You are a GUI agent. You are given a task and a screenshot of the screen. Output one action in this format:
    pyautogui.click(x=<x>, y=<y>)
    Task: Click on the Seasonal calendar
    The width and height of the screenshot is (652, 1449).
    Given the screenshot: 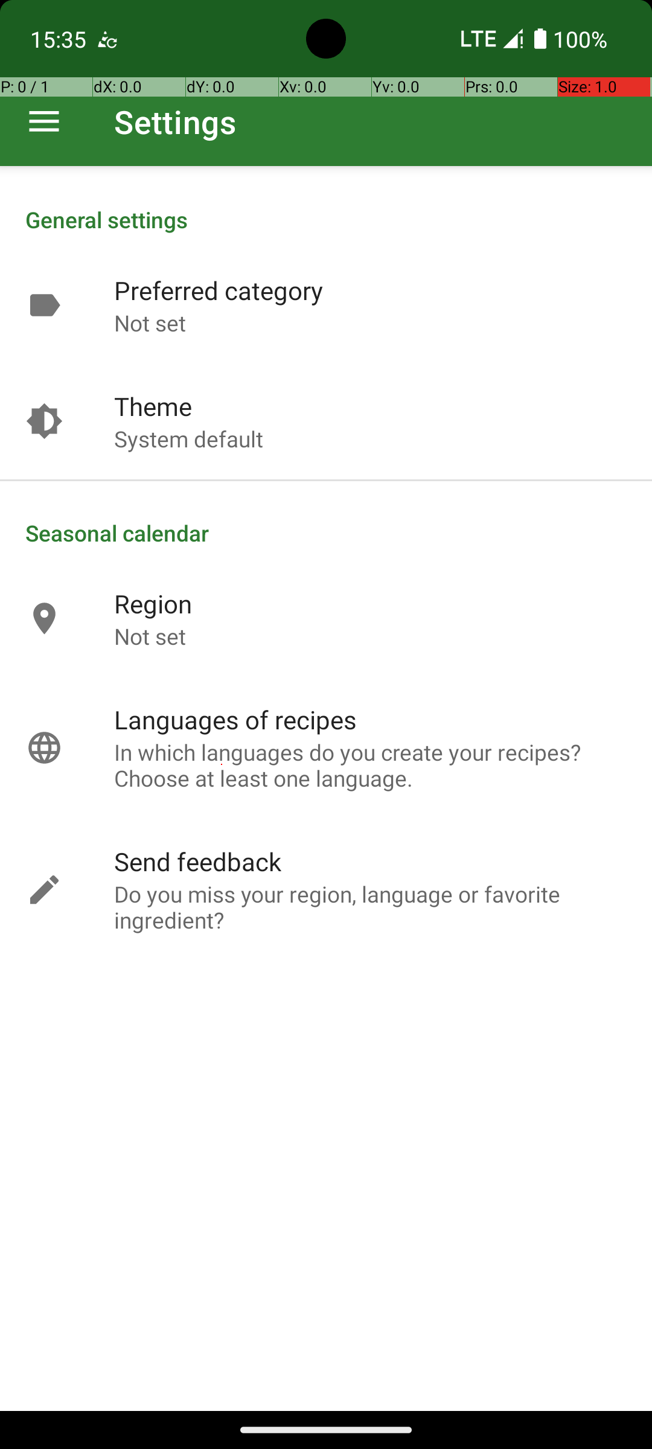 What is the action you would take?
    pyautogui.click(x=326, y=533)
    